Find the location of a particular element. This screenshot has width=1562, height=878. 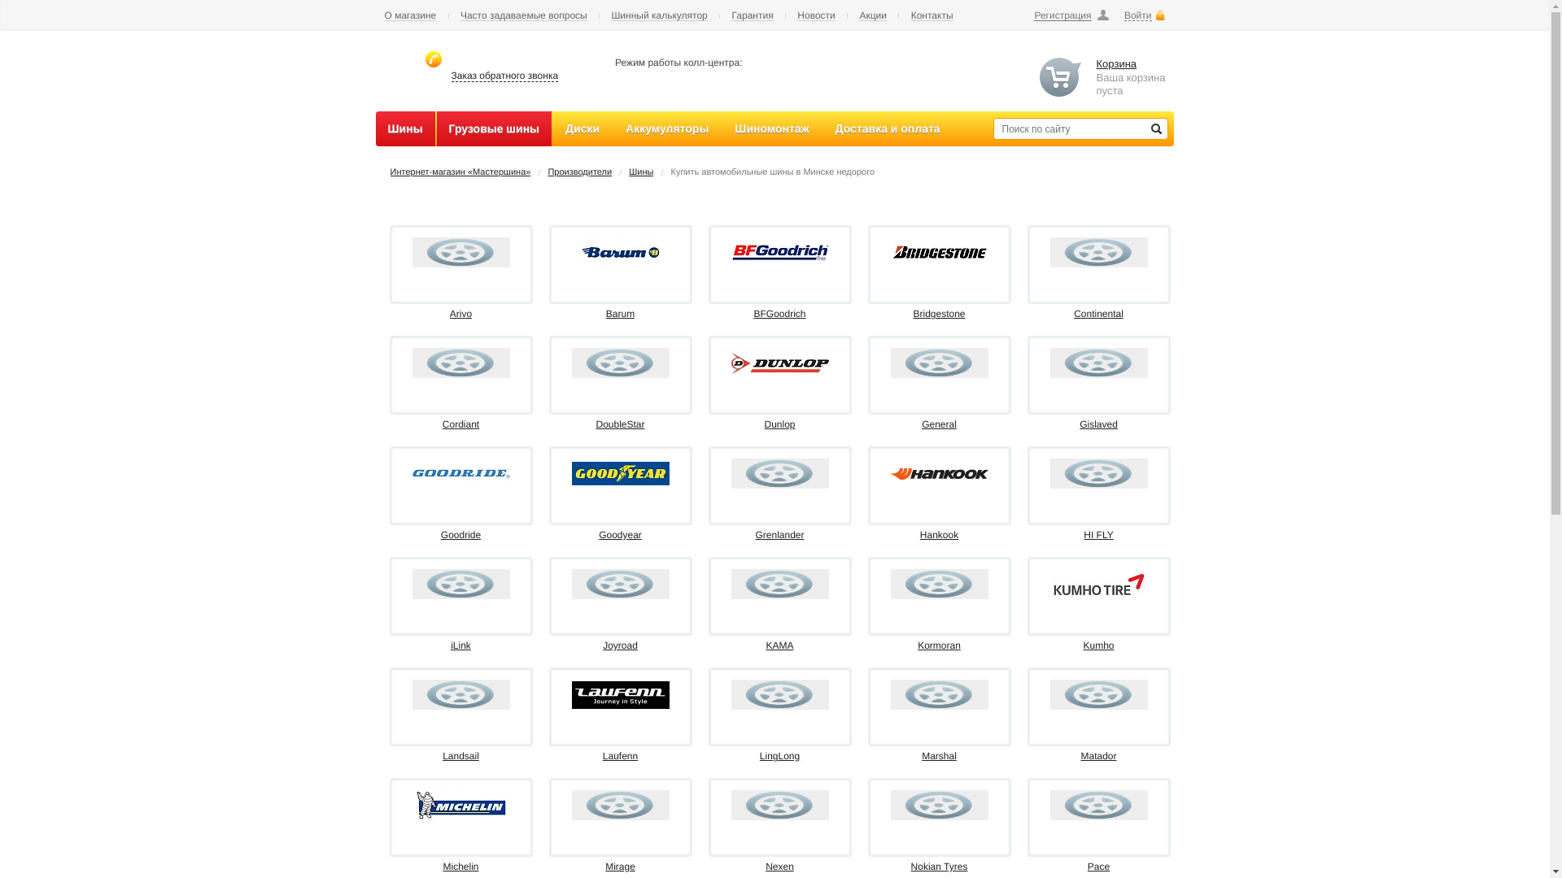

Michelin is located at coordinates (460, 867).